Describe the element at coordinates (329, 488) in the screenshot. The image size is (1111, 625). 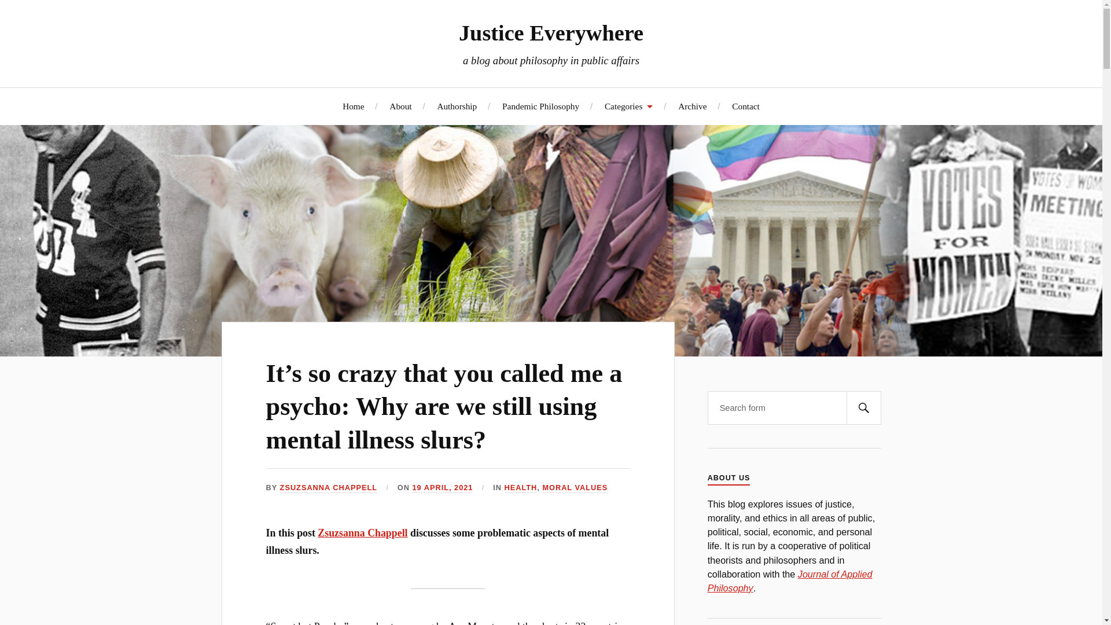
I see `Posts by Zsuzsanna Chappell` at that location.